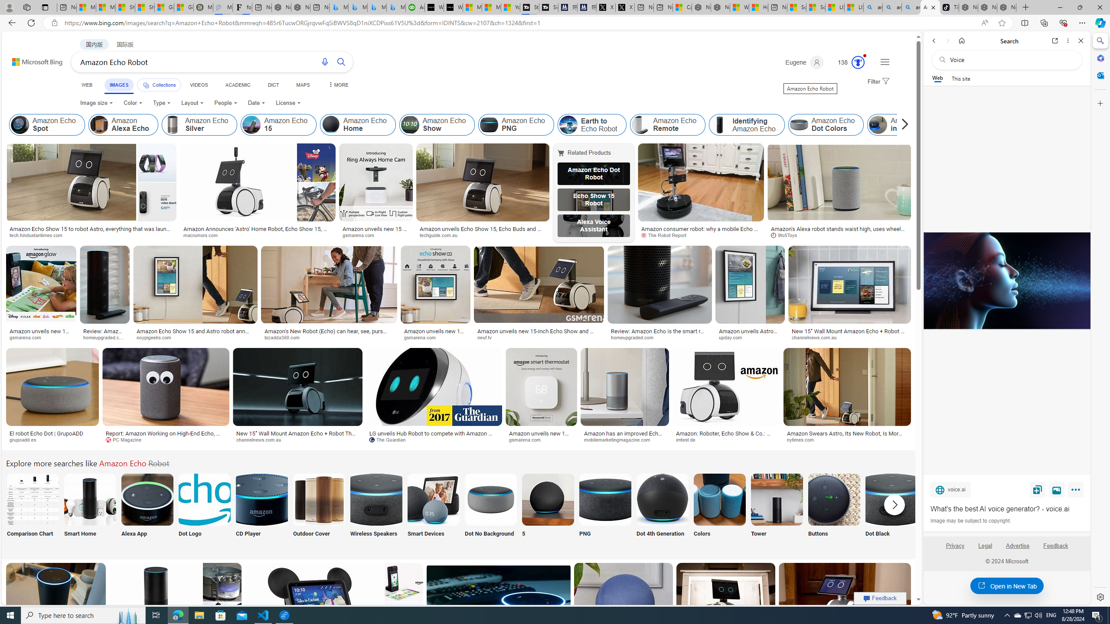 The width and height of the screenshot is (1110, 624). I want to click on IMAGES, so click(119, 86).